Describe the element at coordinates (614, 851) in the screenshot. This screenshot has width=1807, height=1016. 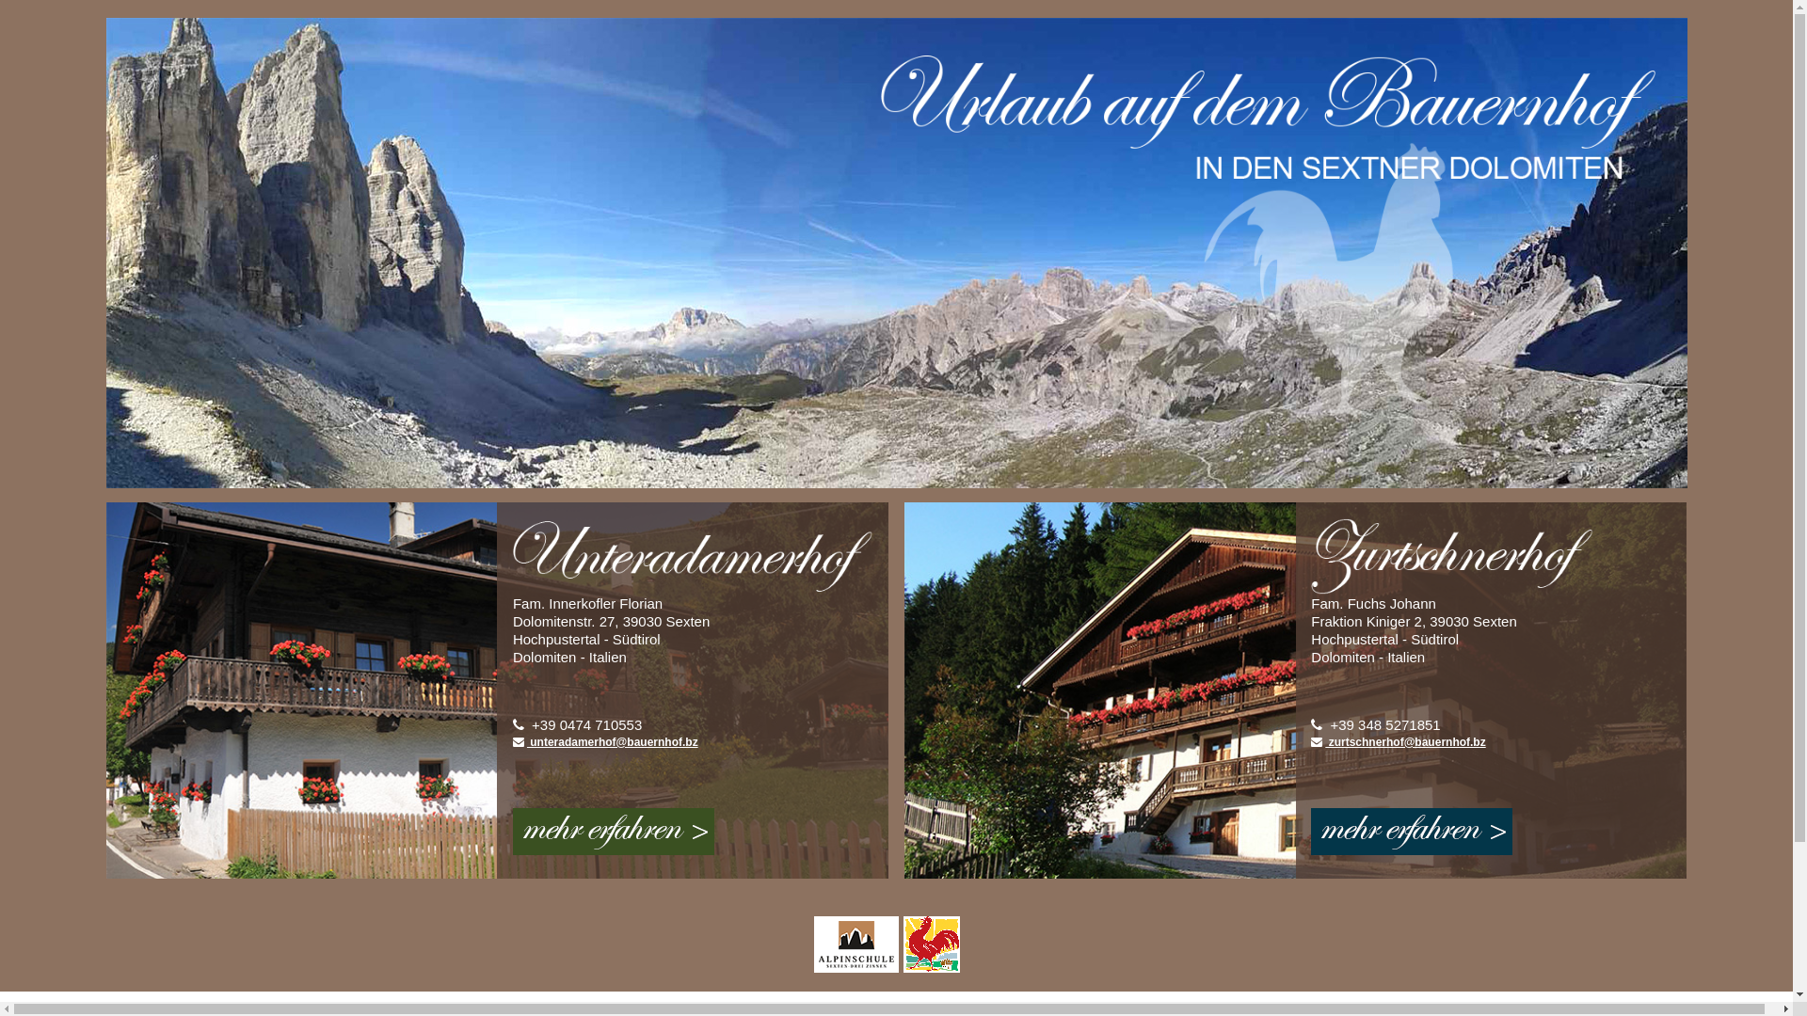
I see `Unteradamer Hof` at that location.